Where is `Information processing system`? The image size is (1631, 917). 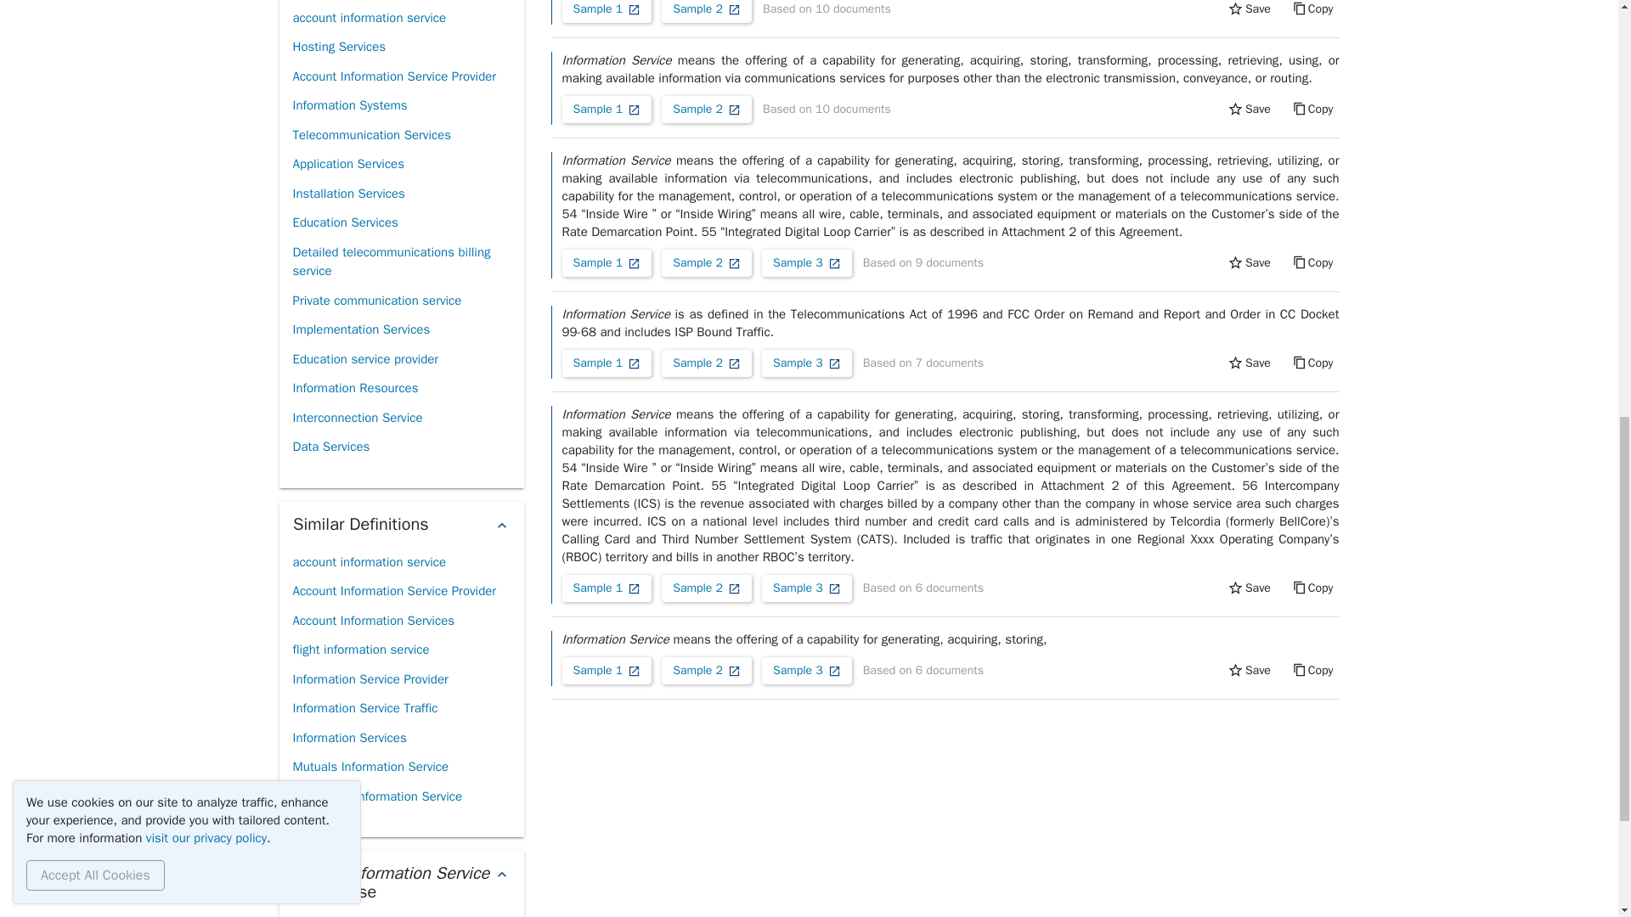
Information processing system is located at coordinates (377, 2).